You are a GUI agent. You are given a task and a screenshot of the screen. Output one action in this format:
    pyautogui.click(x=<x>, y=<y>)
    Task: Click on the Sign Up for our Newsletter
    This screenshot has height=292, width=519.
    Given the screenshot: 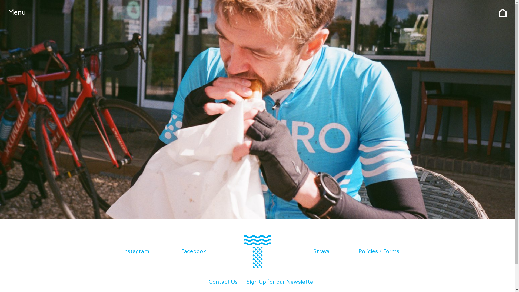 What is the action you would take?
    pyautogui.click(x=281, y=282)
    